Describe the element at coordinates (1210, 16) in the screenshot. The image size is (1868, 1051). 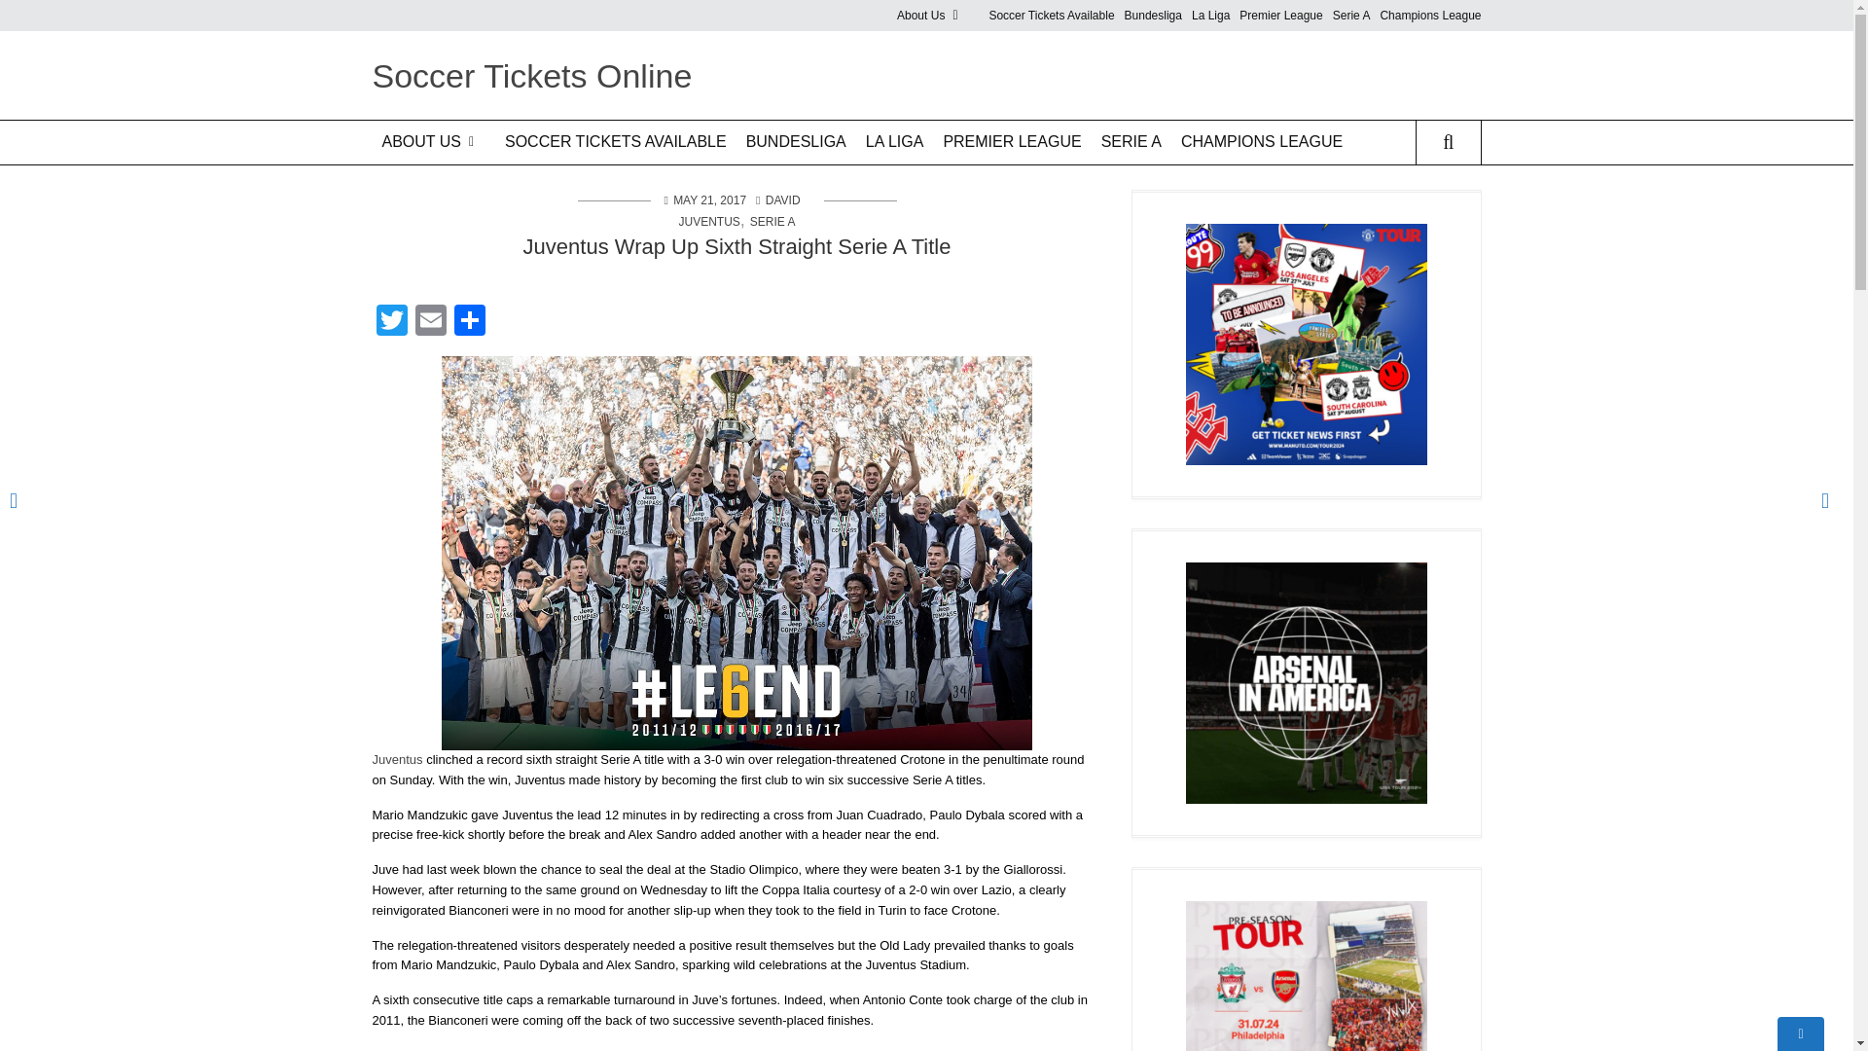
I see `La Liga` at that location.